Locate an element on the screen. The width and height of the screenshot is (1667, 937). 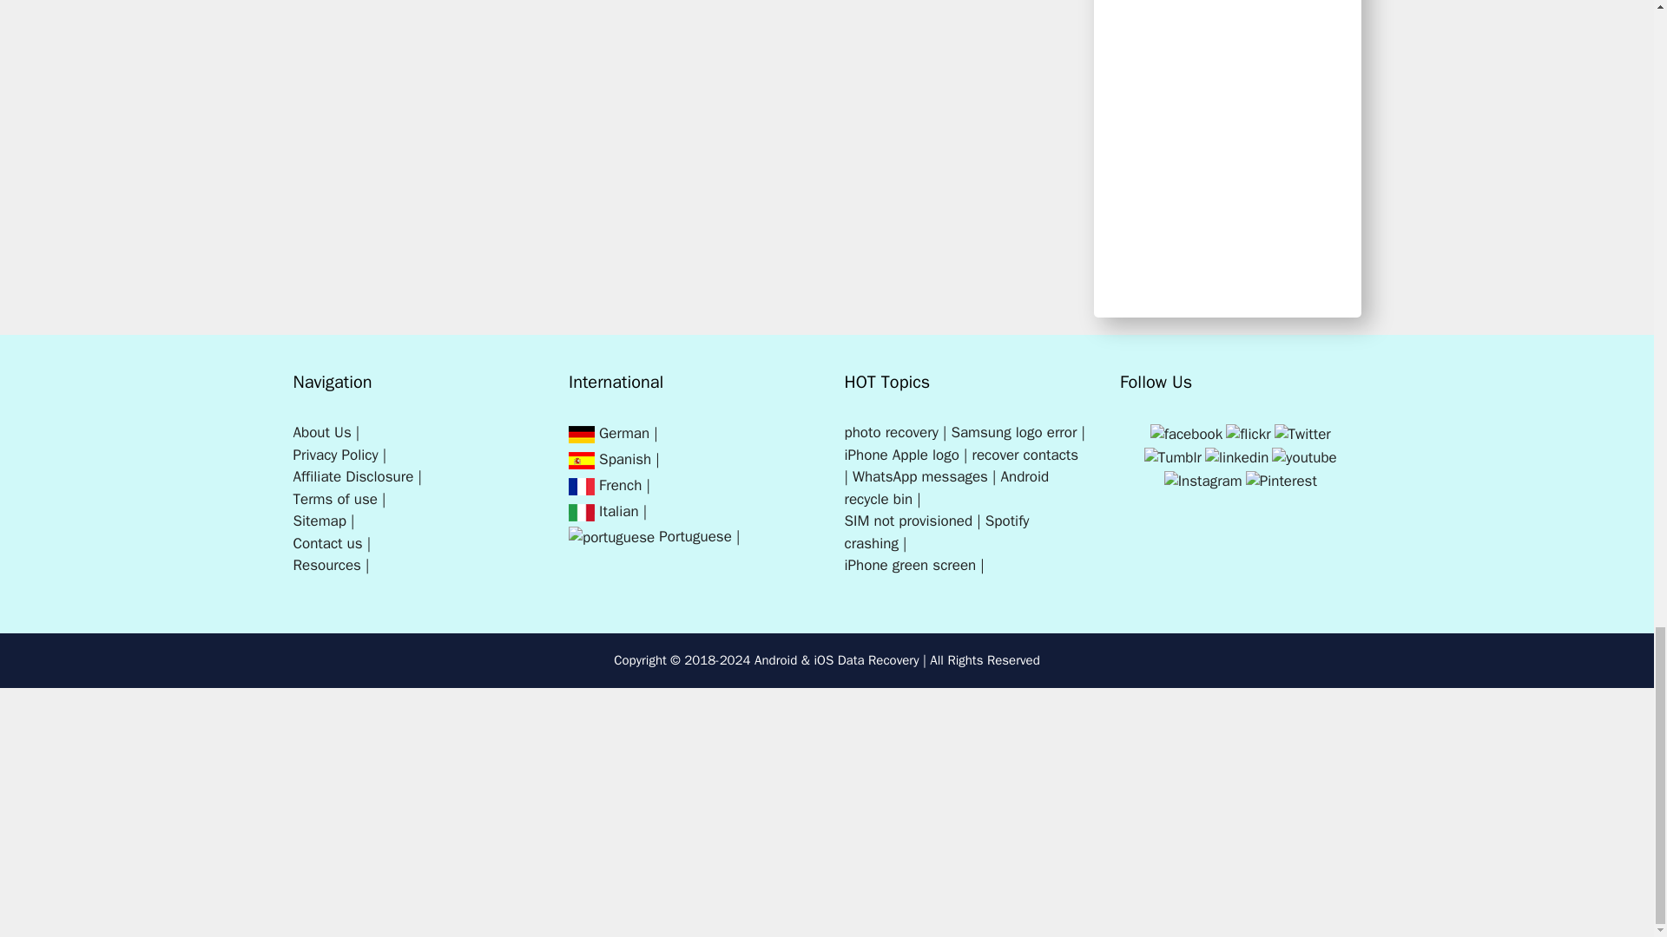
flickr is located at coordinates (1248, 434).